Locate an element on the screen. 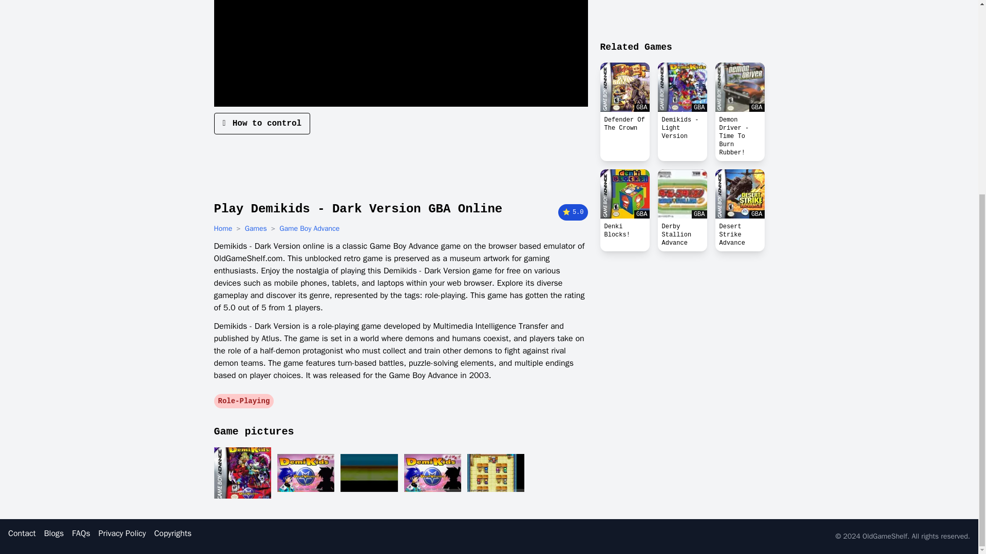 The image size is (986, 554). Copyrights is located at coordinates (173, 533).